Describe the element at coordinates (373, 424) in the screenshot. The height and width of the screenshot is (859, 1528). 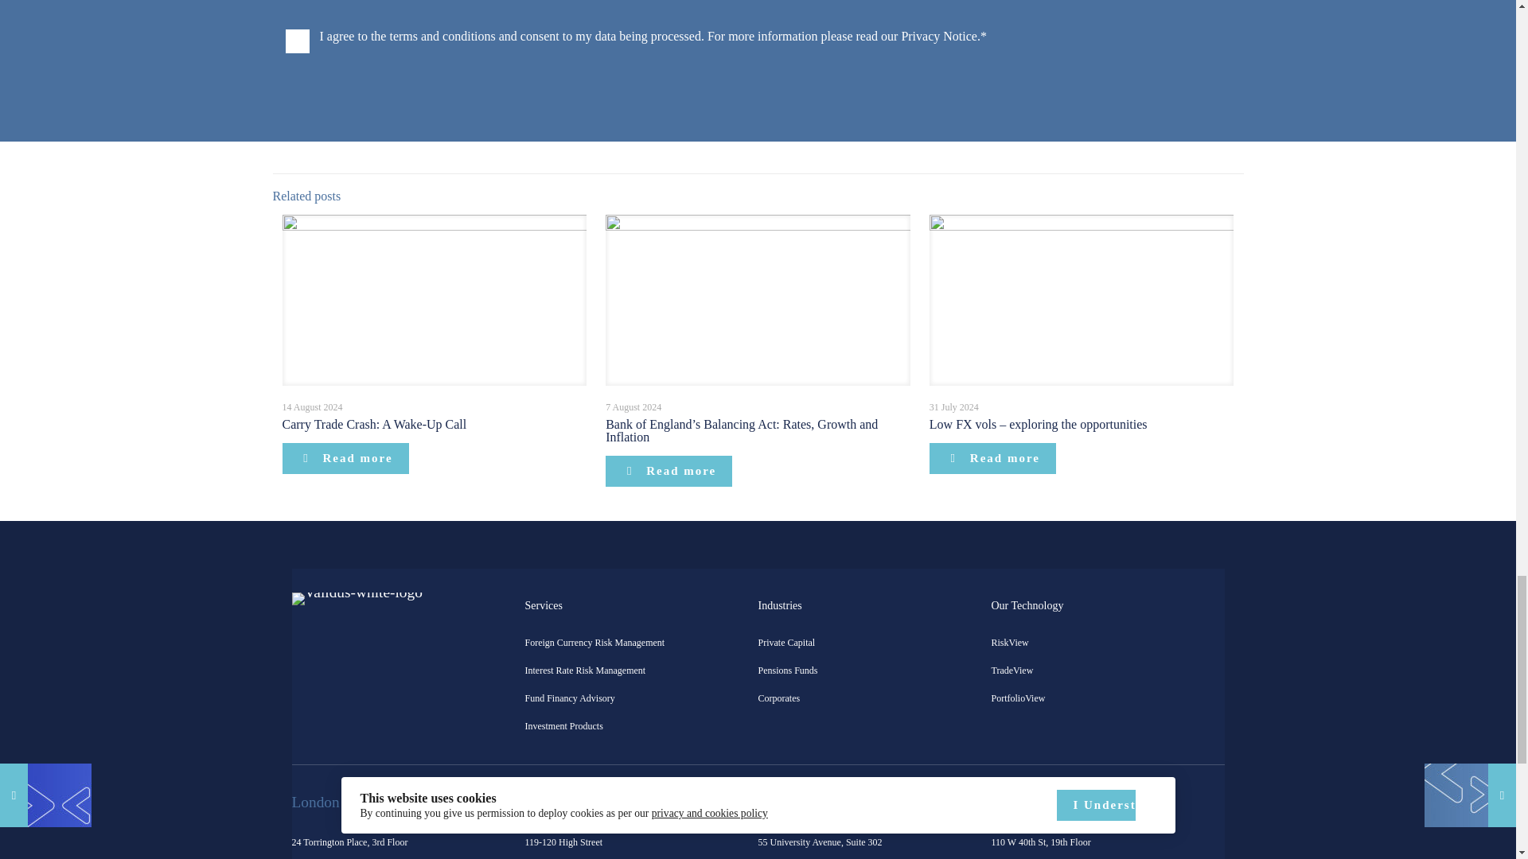
I see `Carry Trade Crash: A Wake-Up Call` at that location.